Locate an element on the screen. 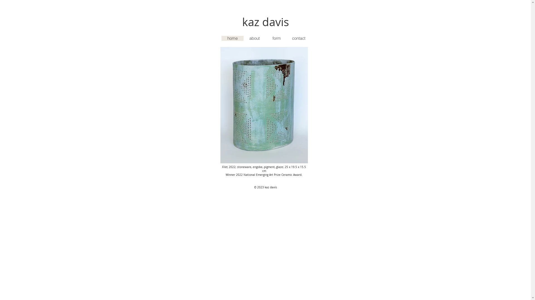 Image resolution: width=535 pixels, height=300 pixels. form is located at coordinates (276, 38).